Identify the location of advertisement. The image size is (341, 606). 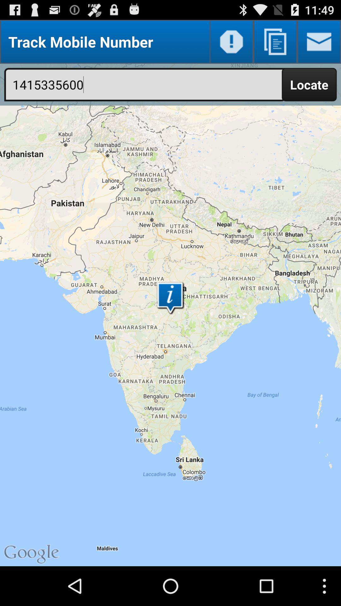
(275, 42).